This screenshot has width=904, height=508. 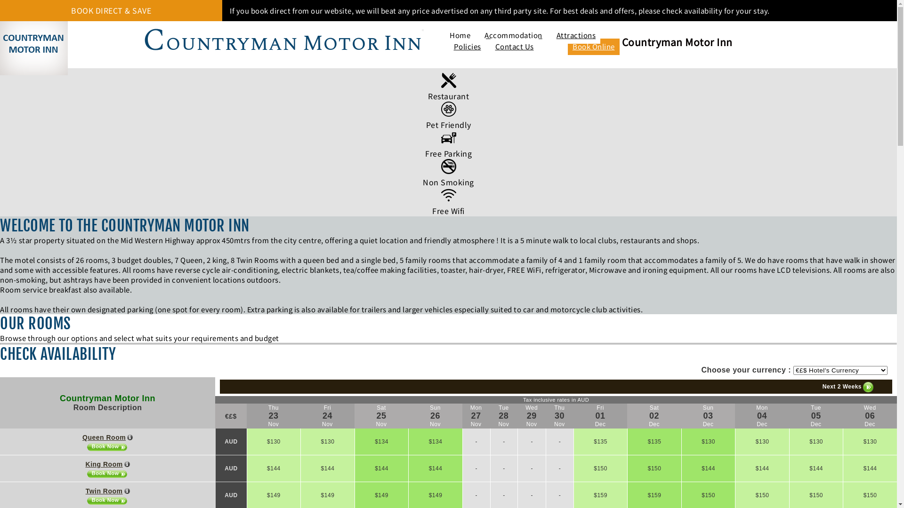 I want to click on Contact Us, so click(x=515, y=47).